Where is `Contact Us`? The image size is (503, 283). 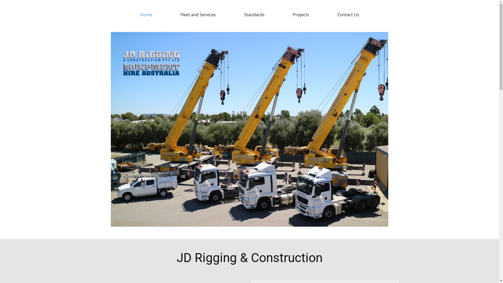
Contact Us is located at coordinates (348, 15).